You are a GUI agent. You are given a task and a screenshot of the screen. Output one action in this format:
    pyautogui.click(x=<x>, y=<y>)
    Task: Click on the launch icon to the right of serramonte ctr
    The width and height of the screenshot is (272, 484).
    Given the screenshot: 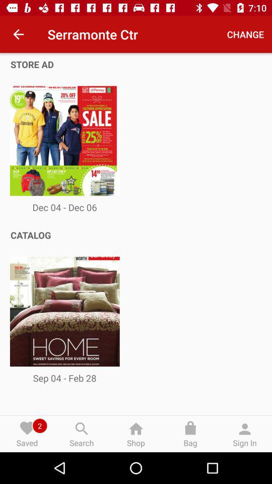 What is the action you would take?
    pyautogui.click(x=246, y=34)
    